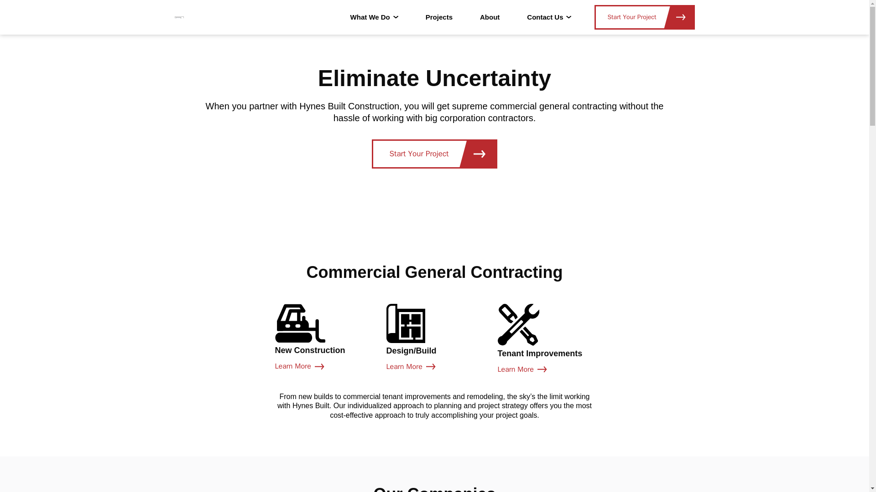  I want to click on About, so click(323, 338).